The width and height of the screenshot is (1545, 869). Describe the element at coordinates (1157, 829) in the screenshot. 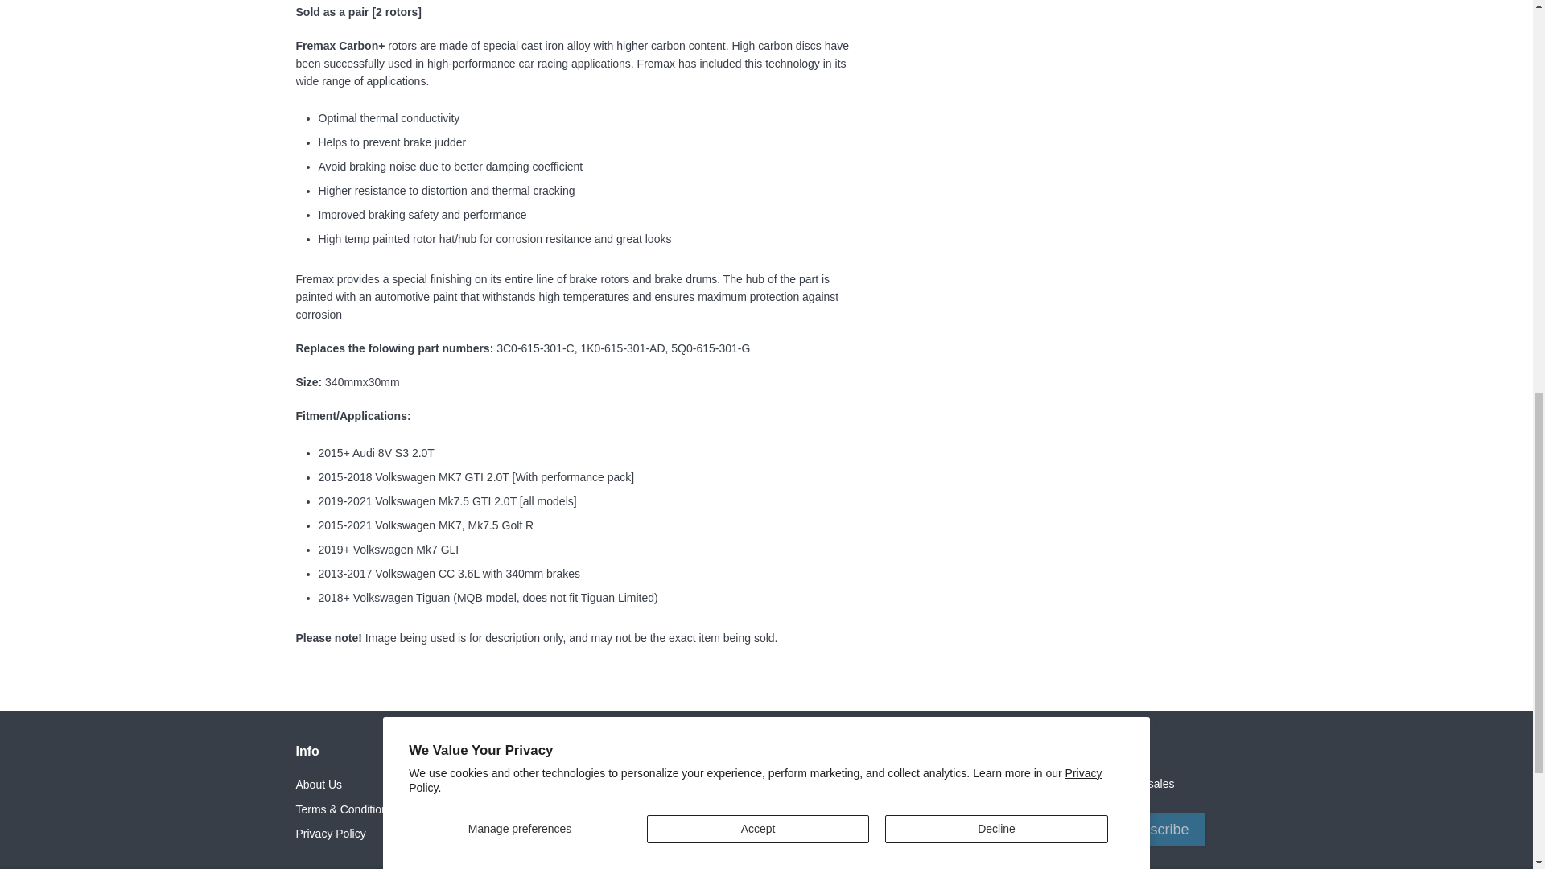

I see `Subscribe` at that location.